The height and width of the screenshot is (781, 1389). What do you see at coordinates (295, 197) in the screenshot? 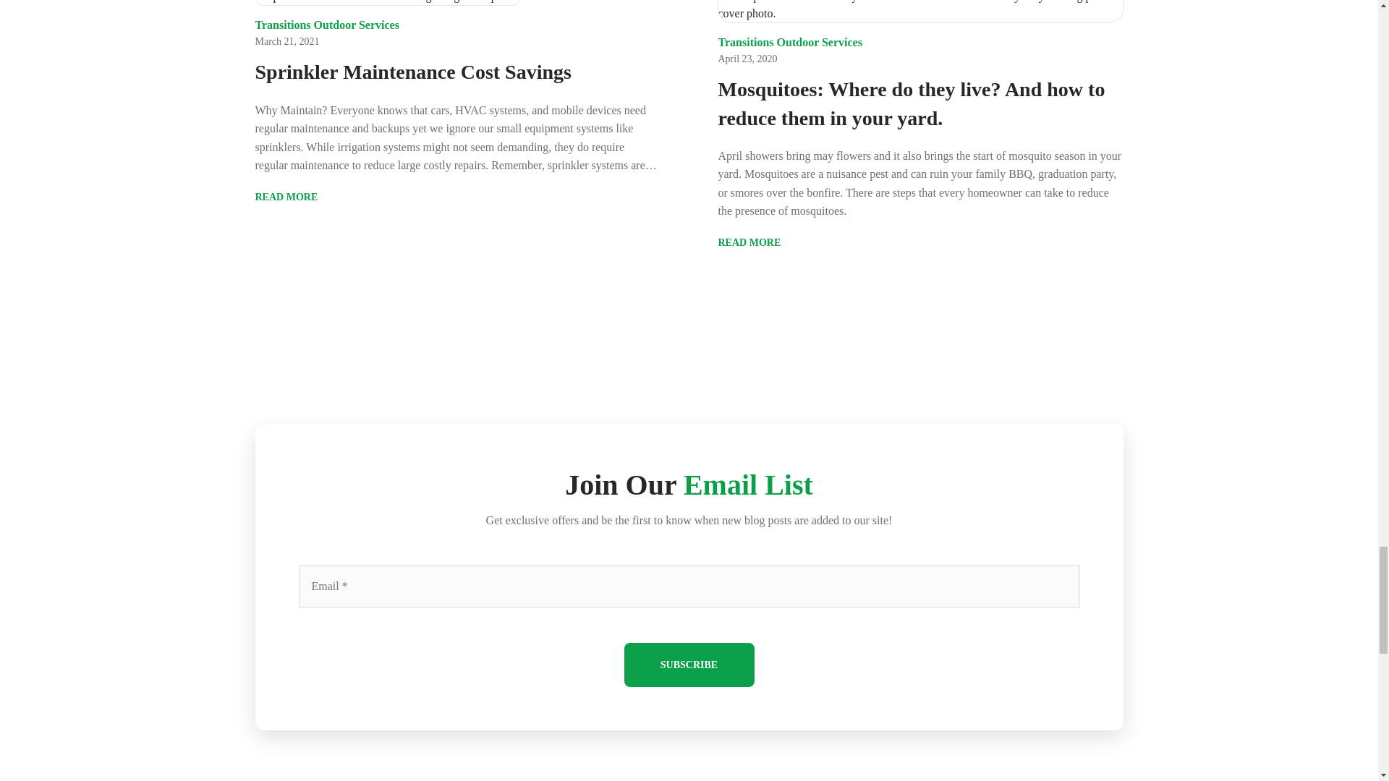
I see `READ MORE` at bounding box center [295, 197].